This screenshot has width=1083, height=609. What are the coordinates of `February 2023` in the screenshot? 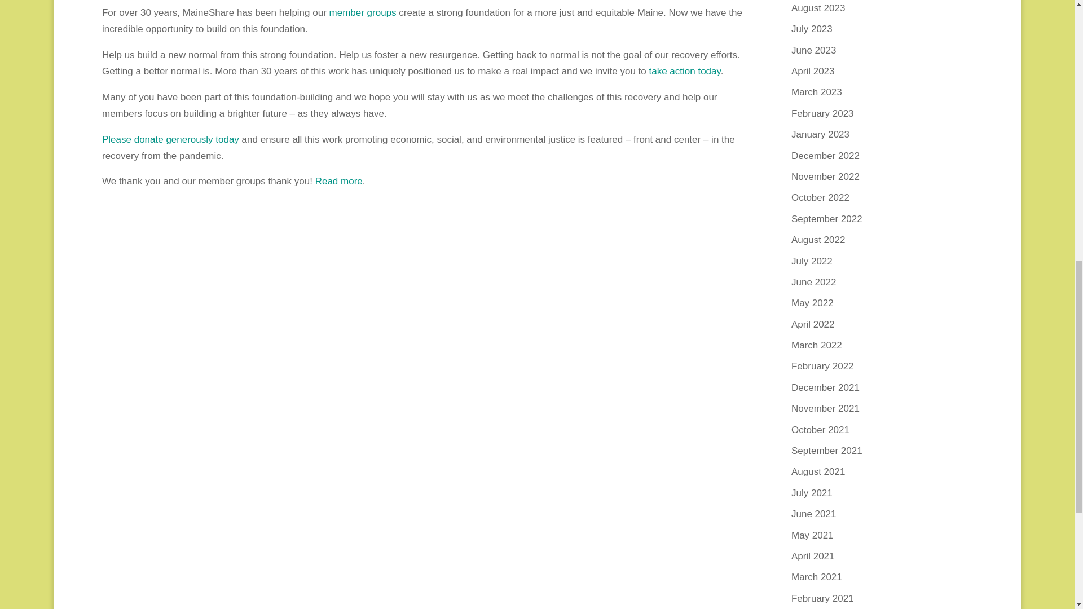 It's located at (822, 113).